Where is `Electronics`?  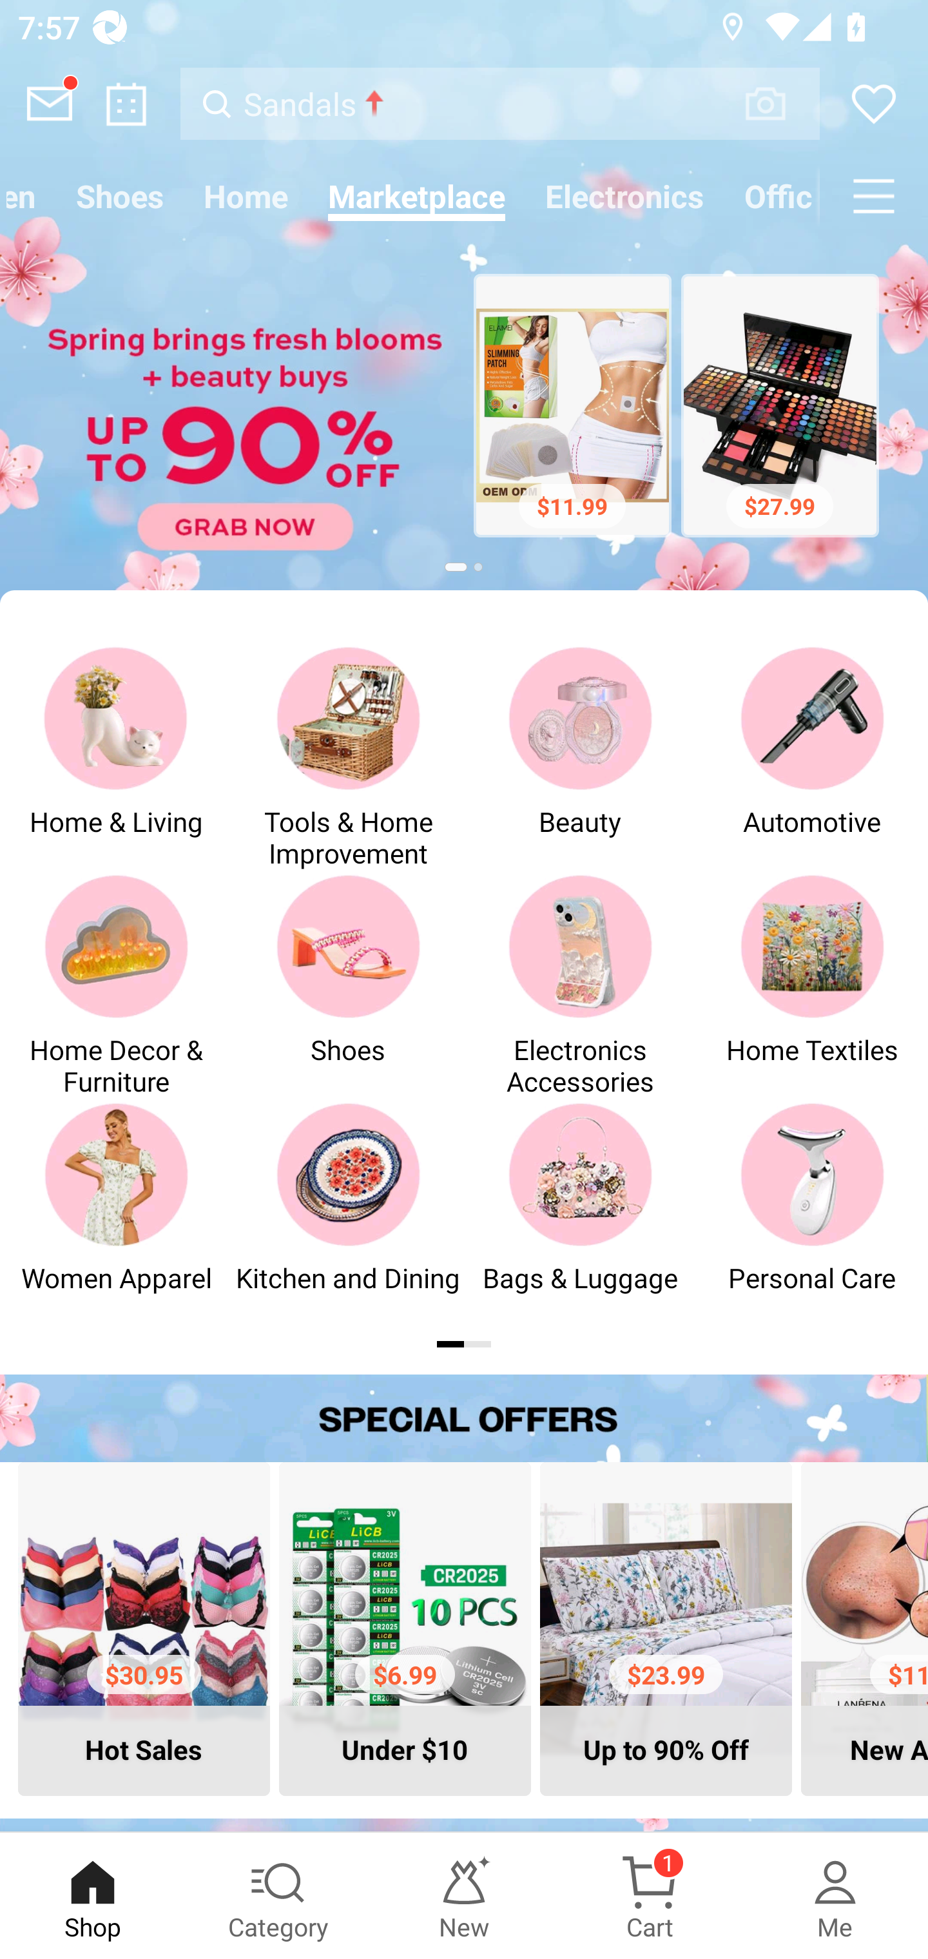
Electronics is located at coordinates (625, 196).